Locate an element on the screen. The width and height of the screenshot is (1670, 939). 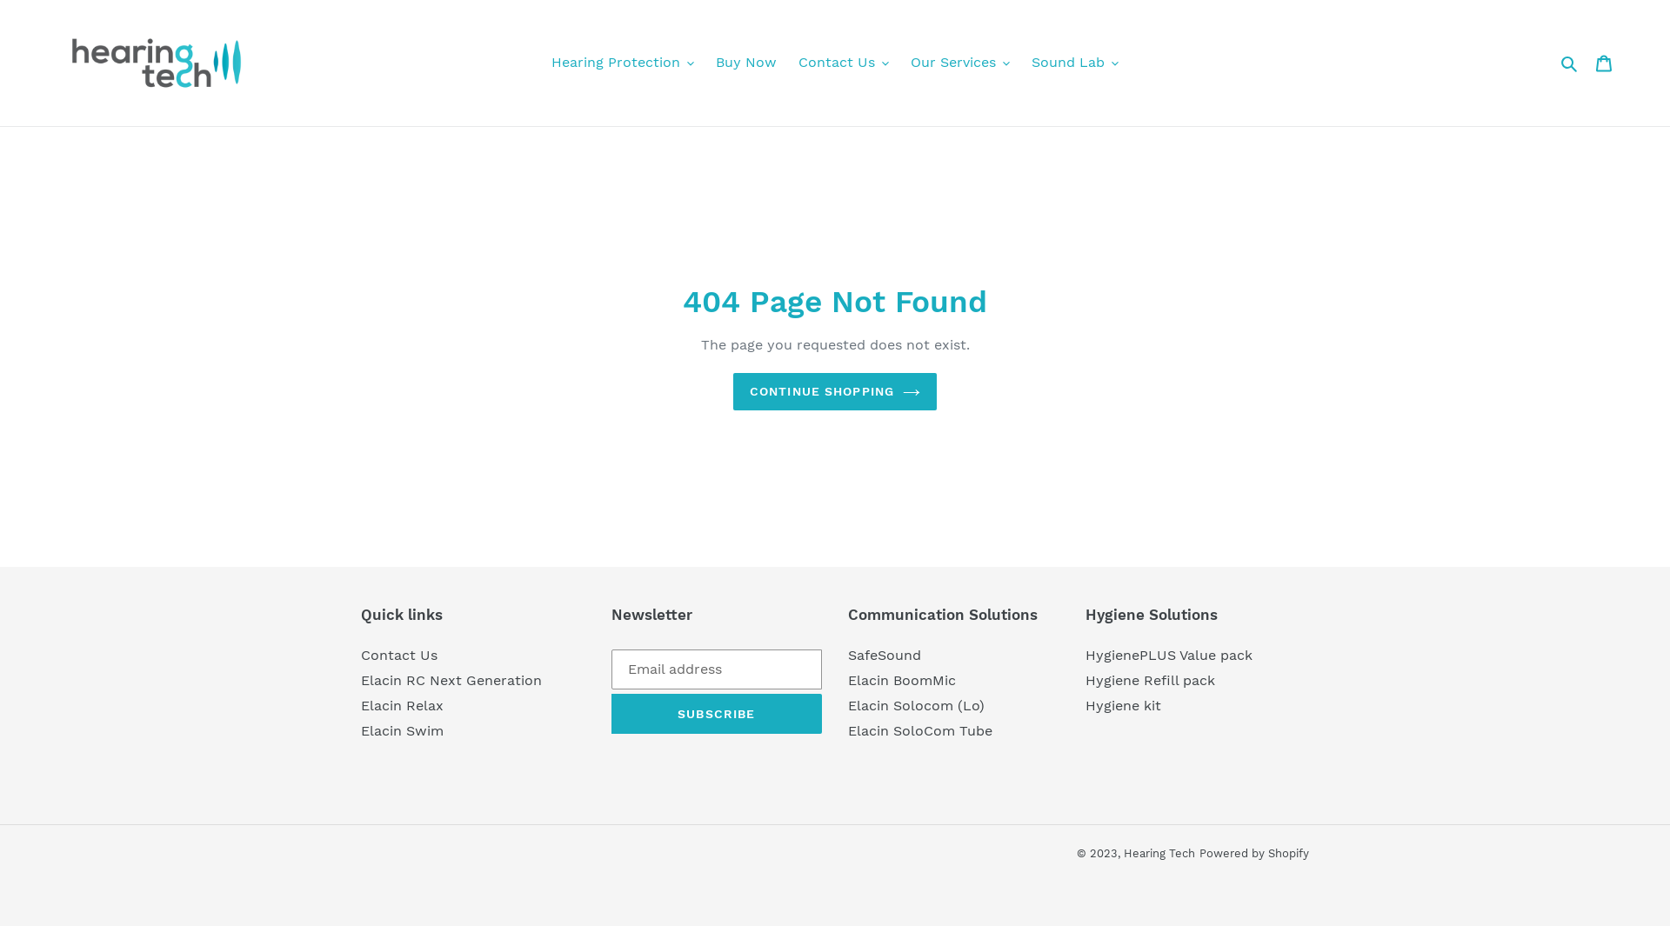
Contact Us is located at coordinates (844, 63).